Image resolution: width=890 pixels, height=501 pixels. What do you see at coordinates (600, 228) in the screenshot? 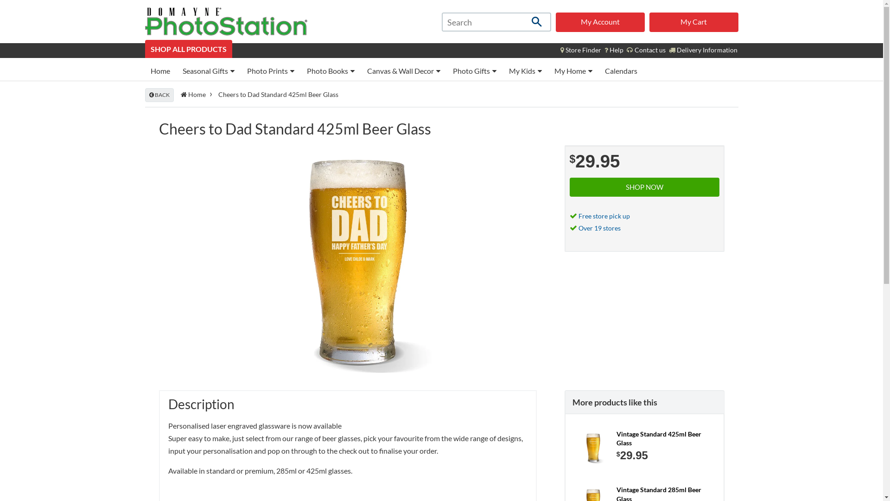
I see `Over 19 stores` at bounding box center [600, 228].